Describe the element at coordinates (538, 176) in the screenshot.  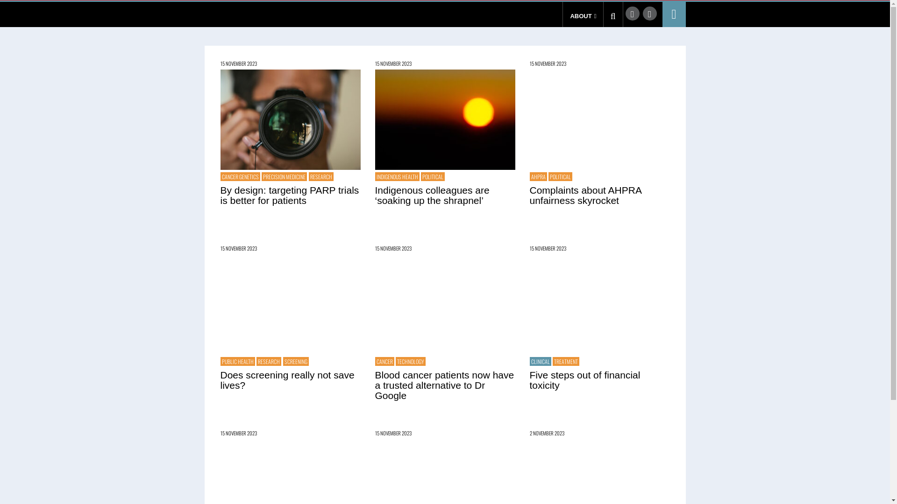
I see `AHPRA` at that location.